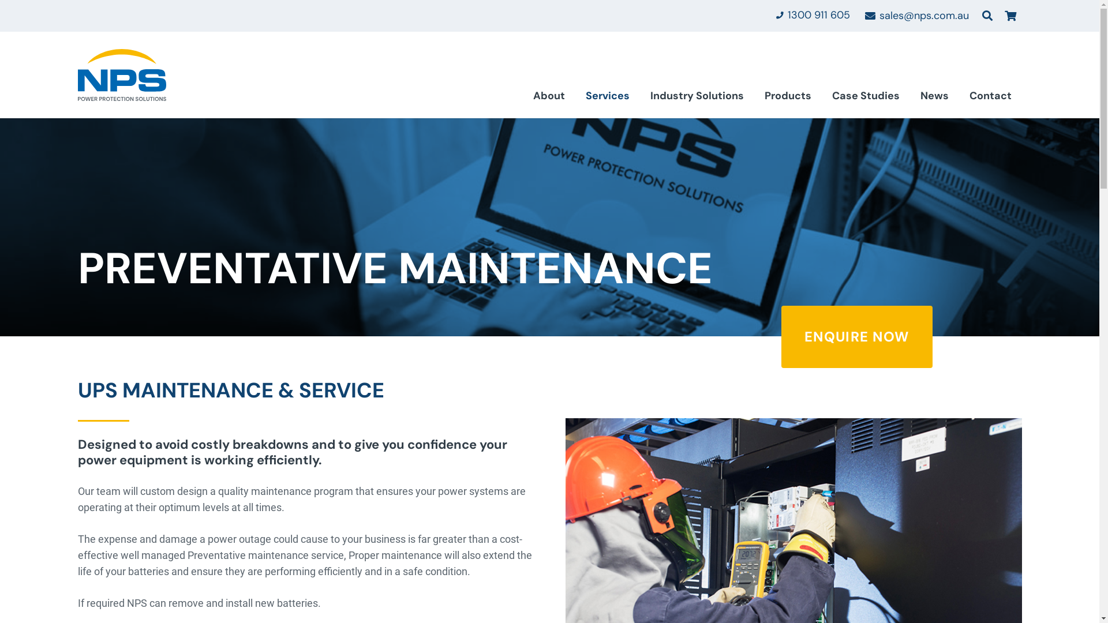 The image size is (1108, 623). What do you see at coordinates (697, 99) in the screenshot?
I see `Industry Solutions` at bounding box center [697, 99].